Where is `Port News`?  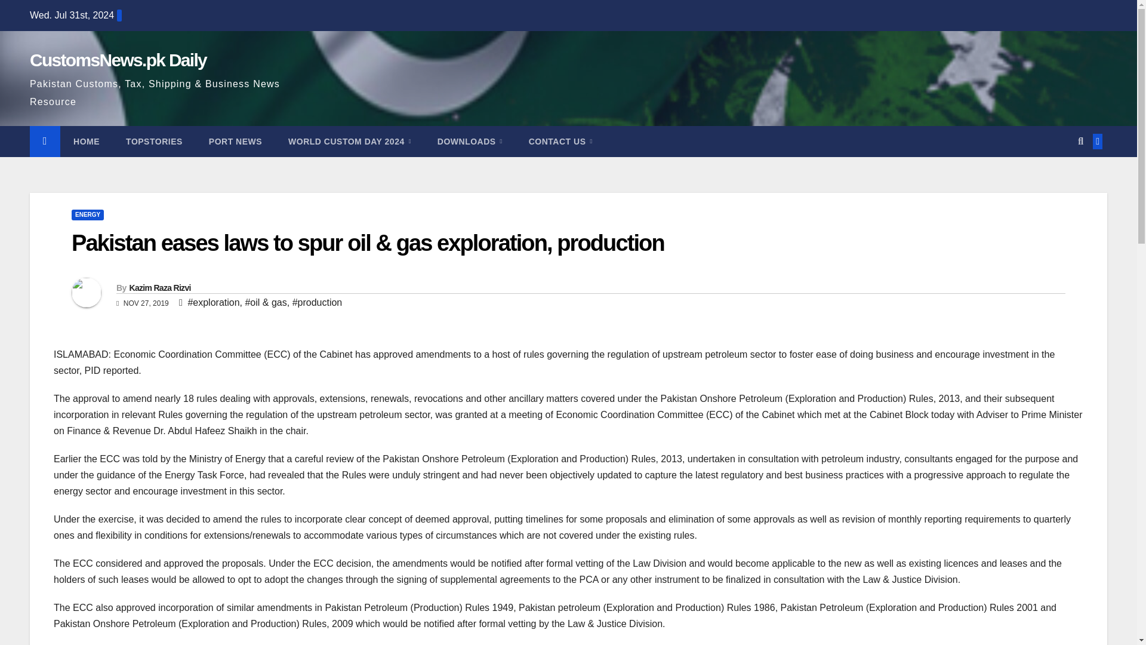
Port News is located at coordinates (235, 141).